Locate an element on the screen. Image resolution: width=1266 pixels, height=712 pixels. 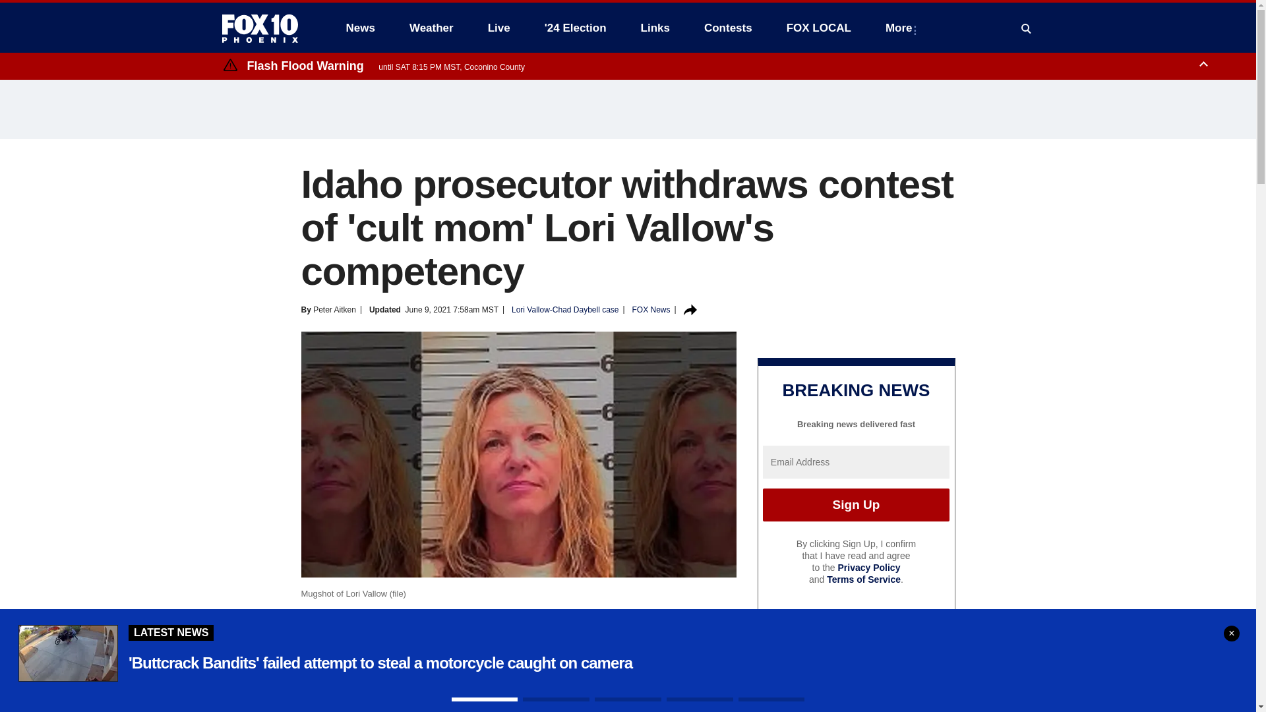
'24 Election is located at coordinates (576, 28).